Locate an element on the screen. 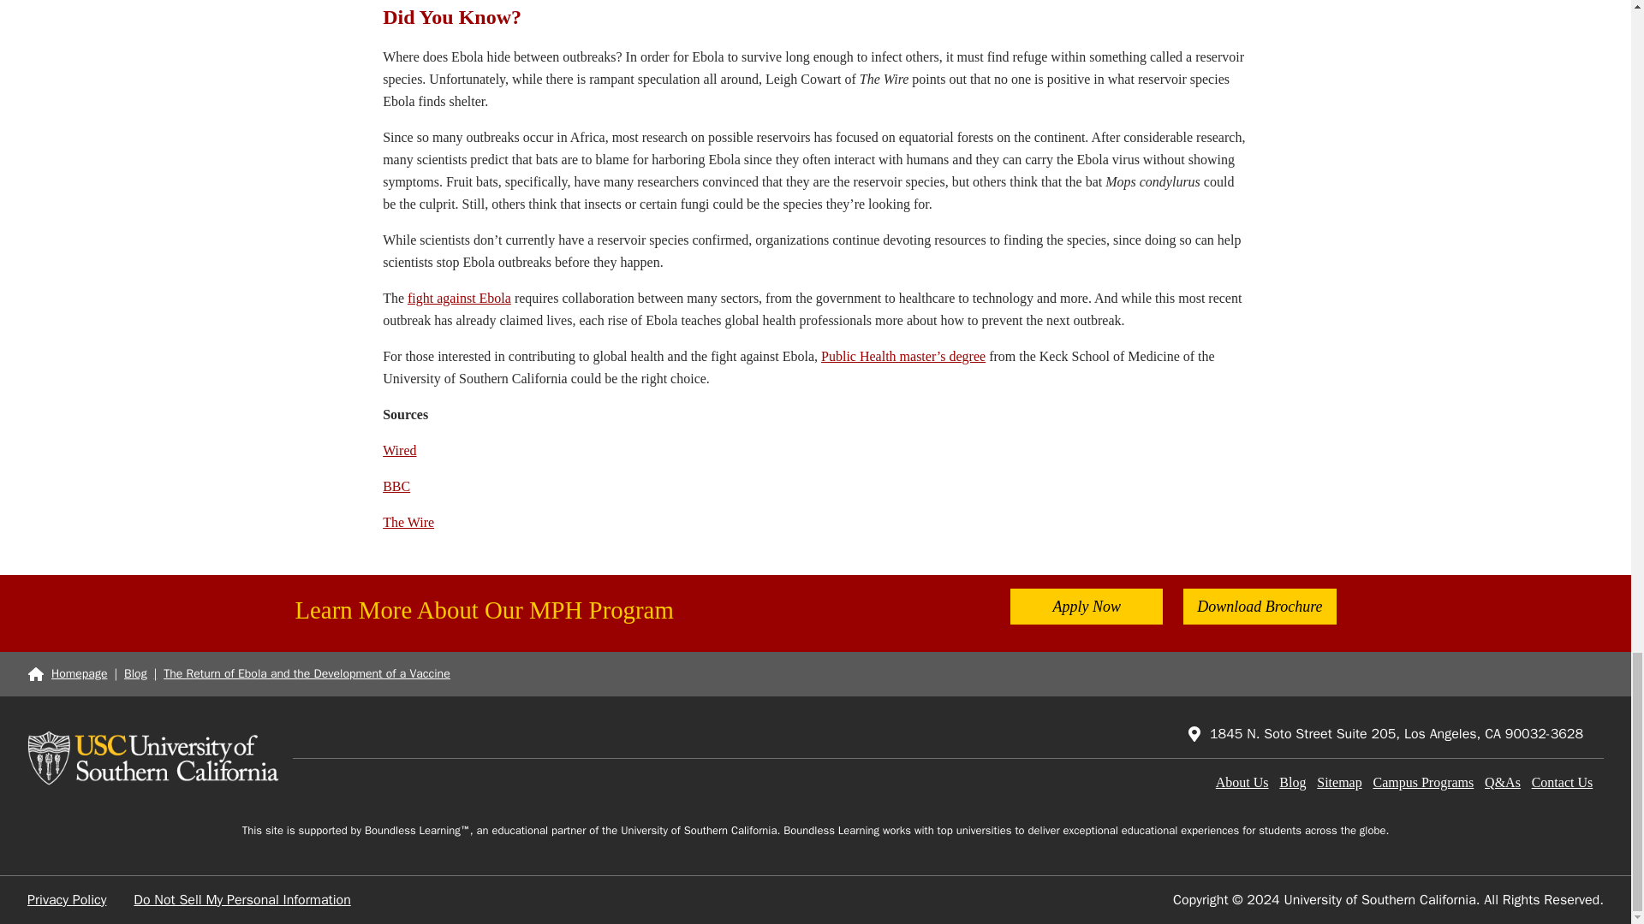 The height and width of the screenshot is (924, 1644). Blog is located at coordinates (1291, 782).